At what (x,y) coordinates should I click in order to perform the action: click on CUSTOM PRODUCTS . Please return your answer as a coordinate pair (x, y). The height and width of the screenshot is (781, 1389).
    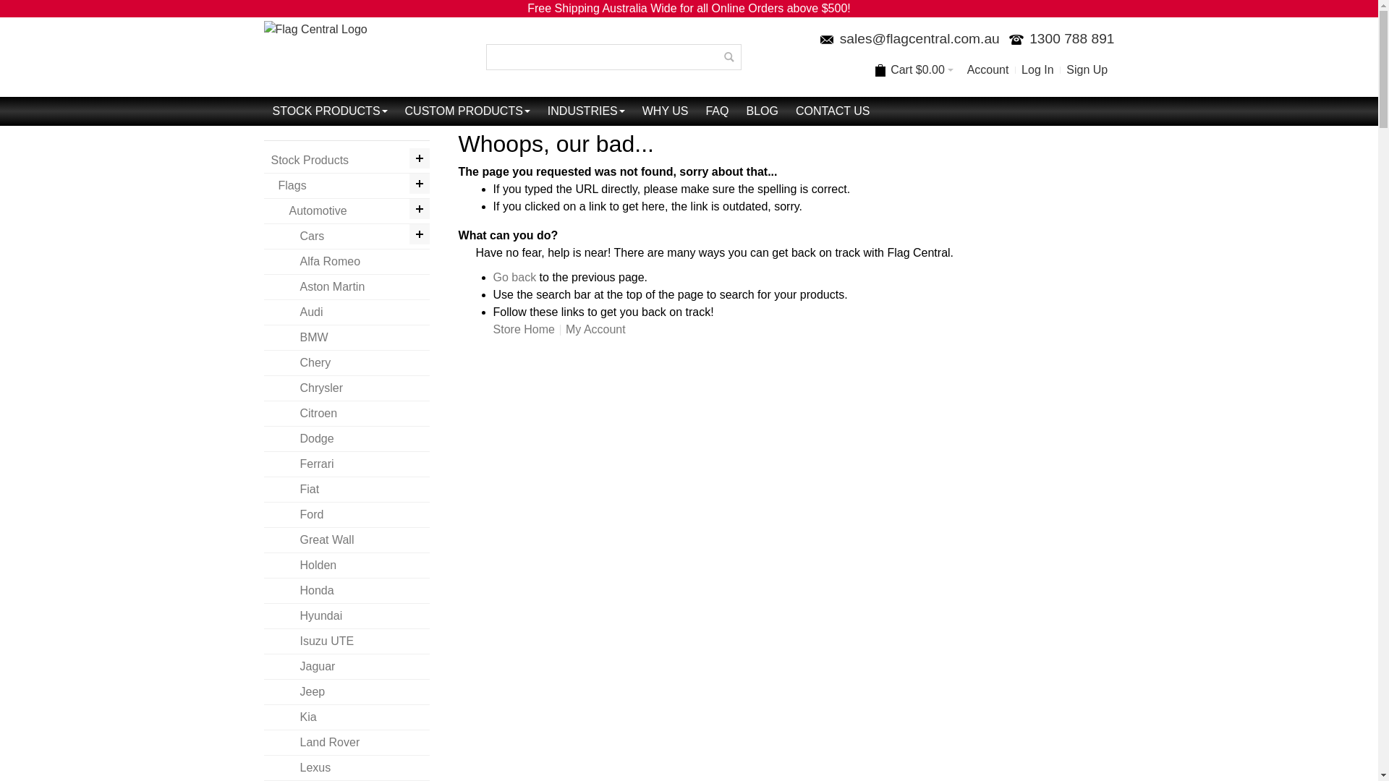
    Looking at the image, I should click on (467, 111).